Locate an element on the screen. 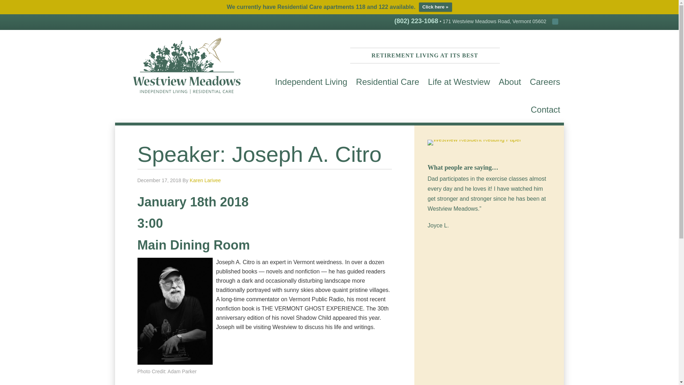 The width and height of the screenshot is (684, 385). Independent Living is located at coordinates (311, 81).